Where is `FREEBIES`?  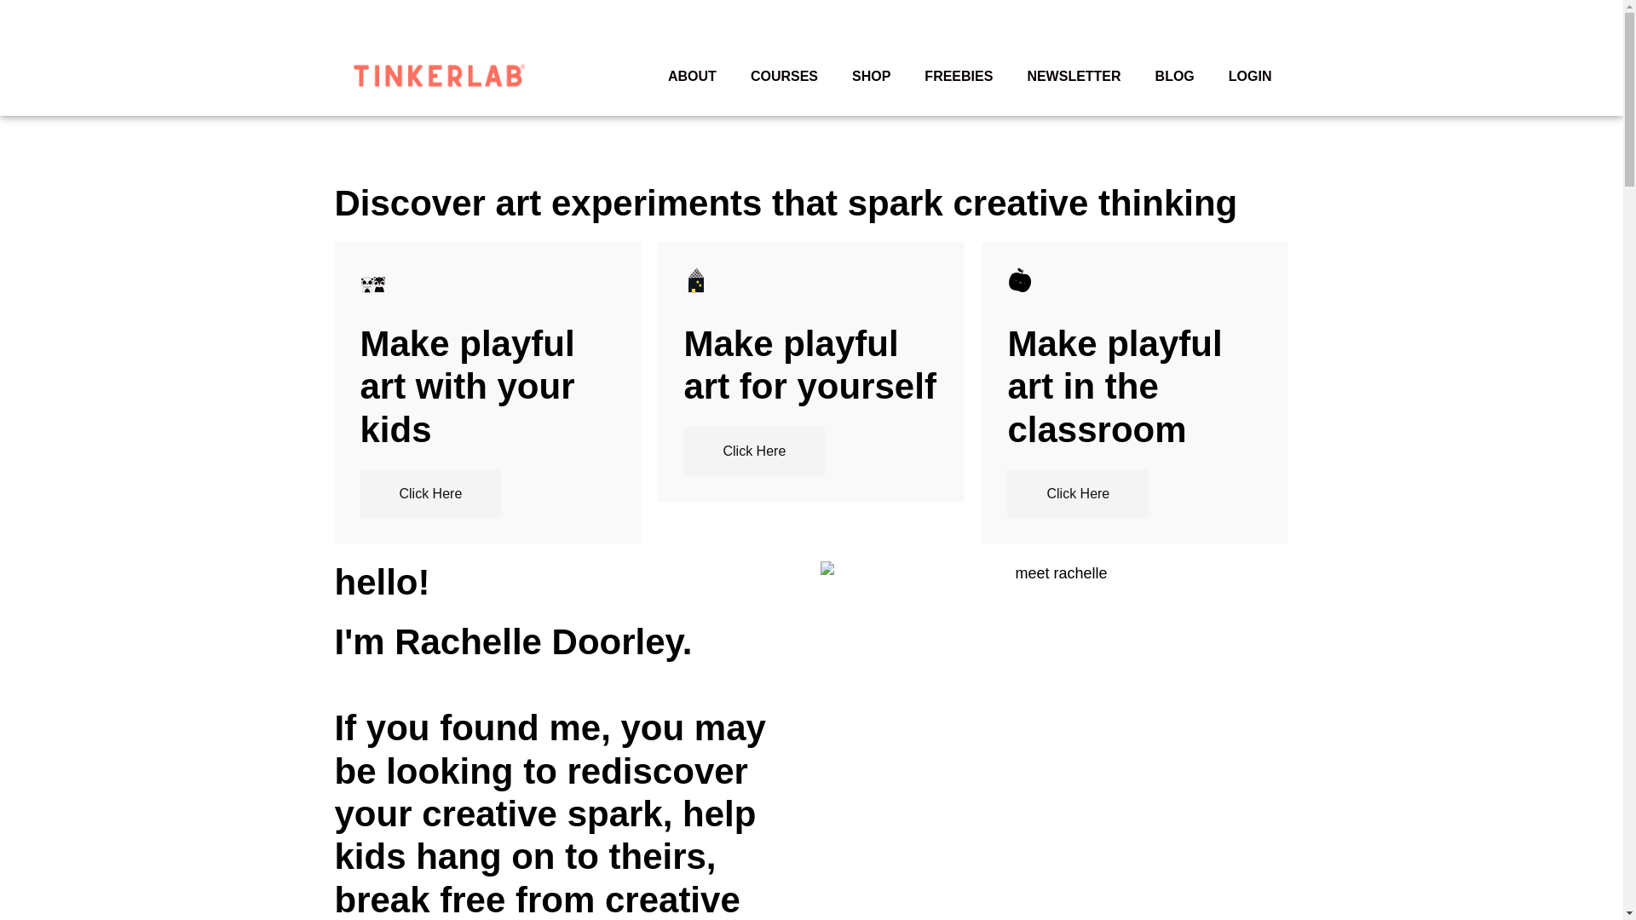
FREEBIES is located at coordinates (958, 77).